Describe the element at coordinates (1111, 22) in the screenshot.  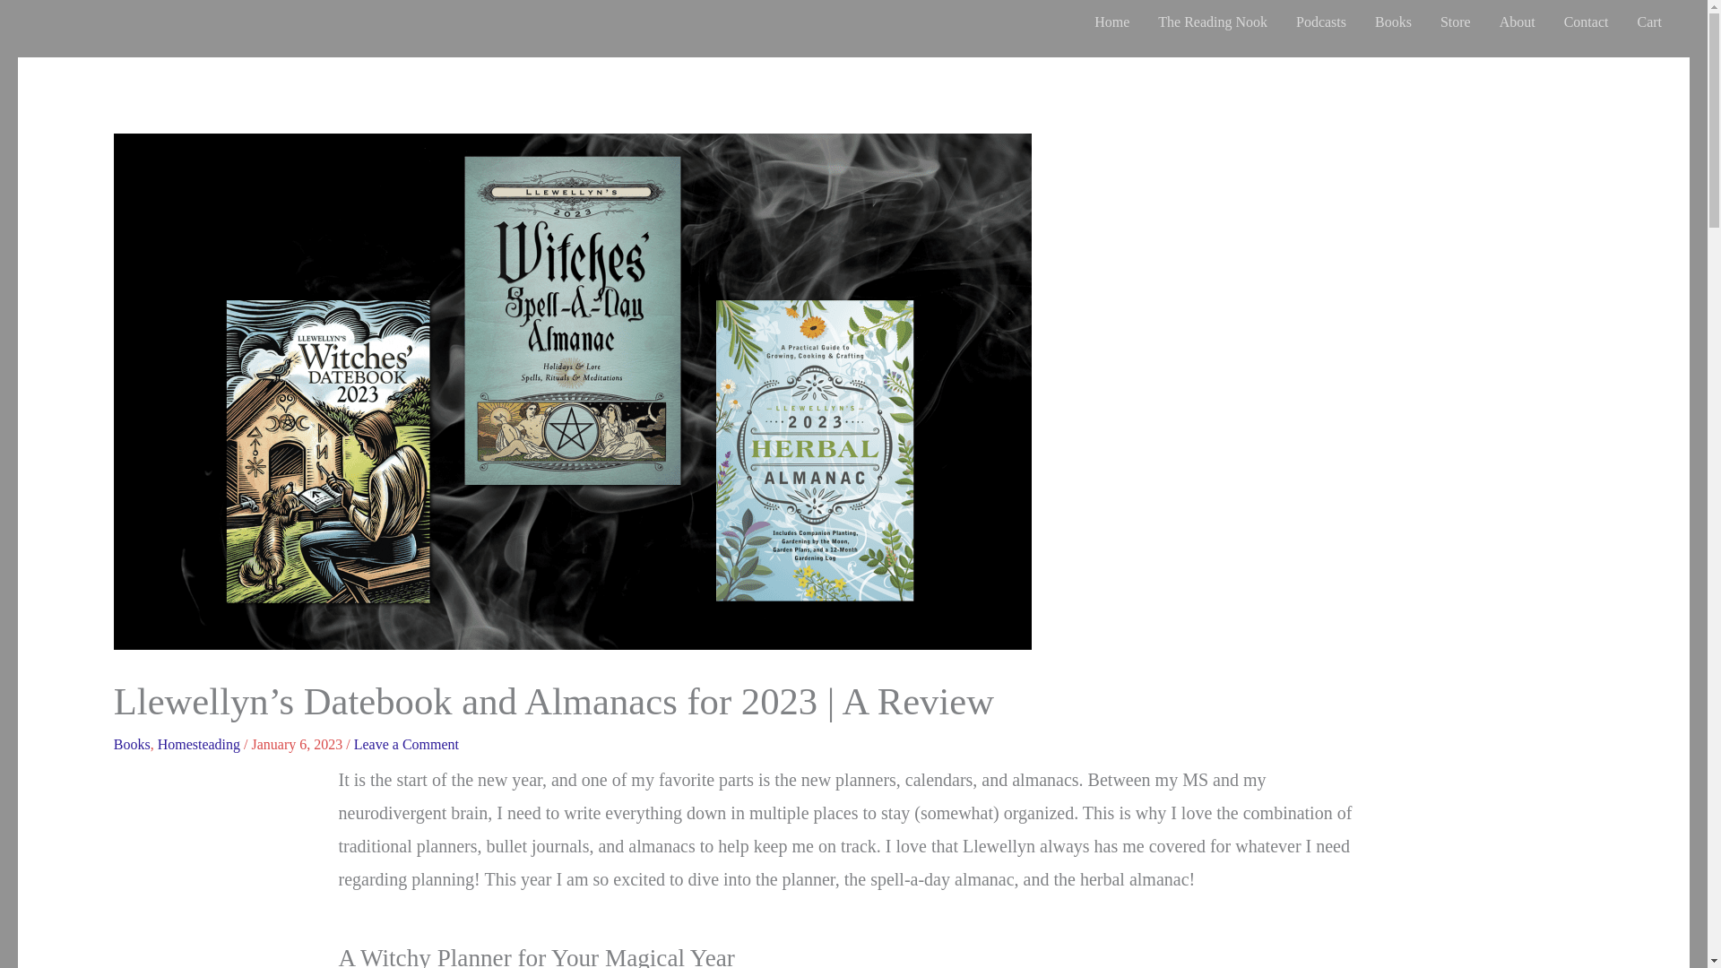
I see `Home` at that location.